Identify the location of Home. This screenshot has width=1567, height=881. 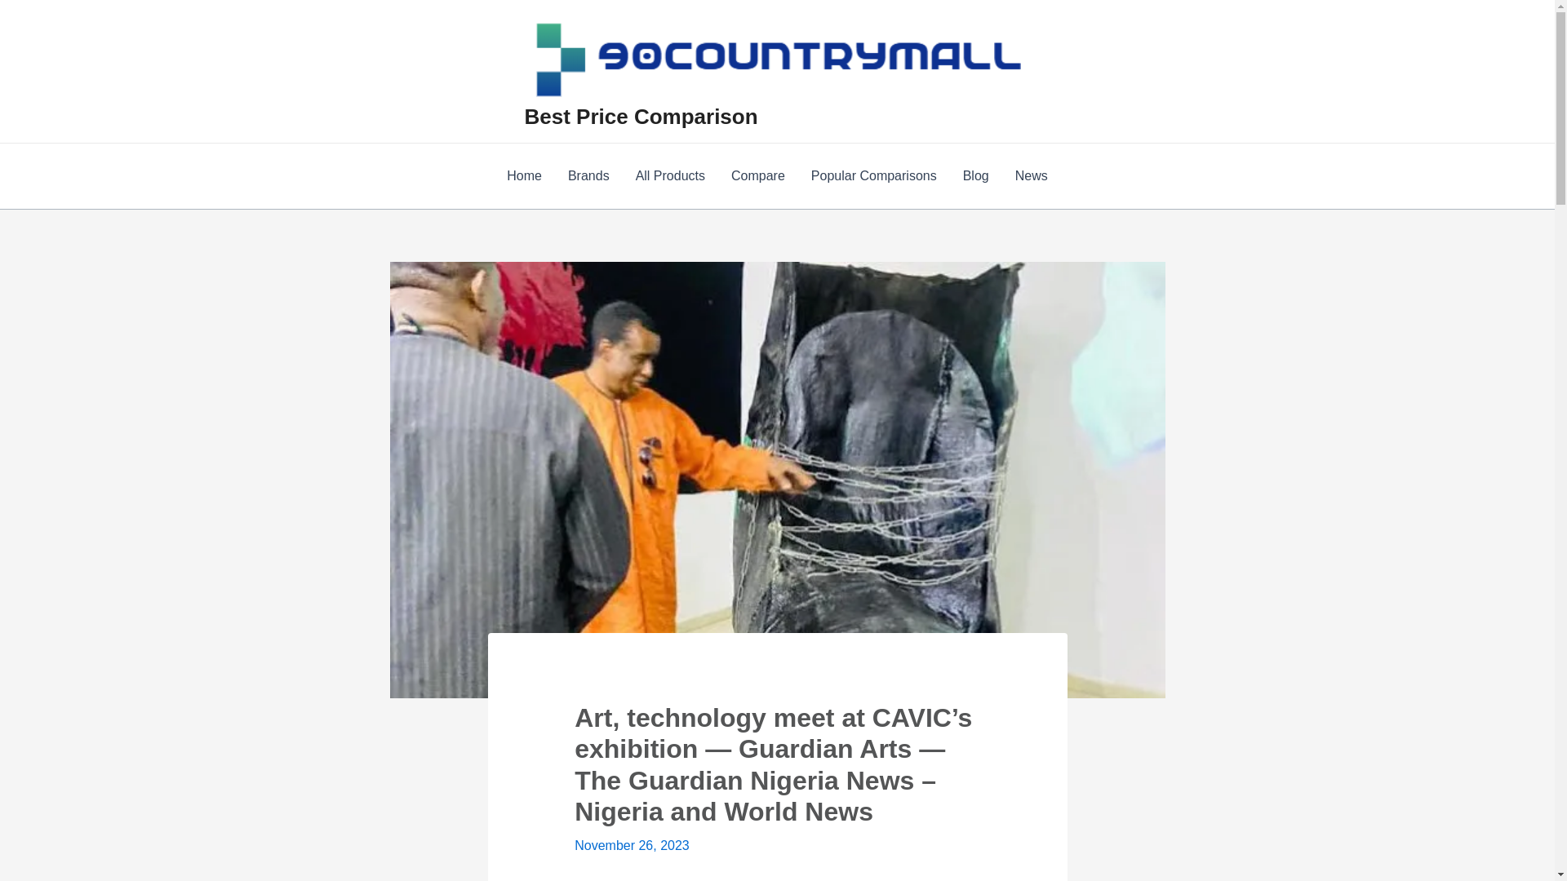
(524, 176).